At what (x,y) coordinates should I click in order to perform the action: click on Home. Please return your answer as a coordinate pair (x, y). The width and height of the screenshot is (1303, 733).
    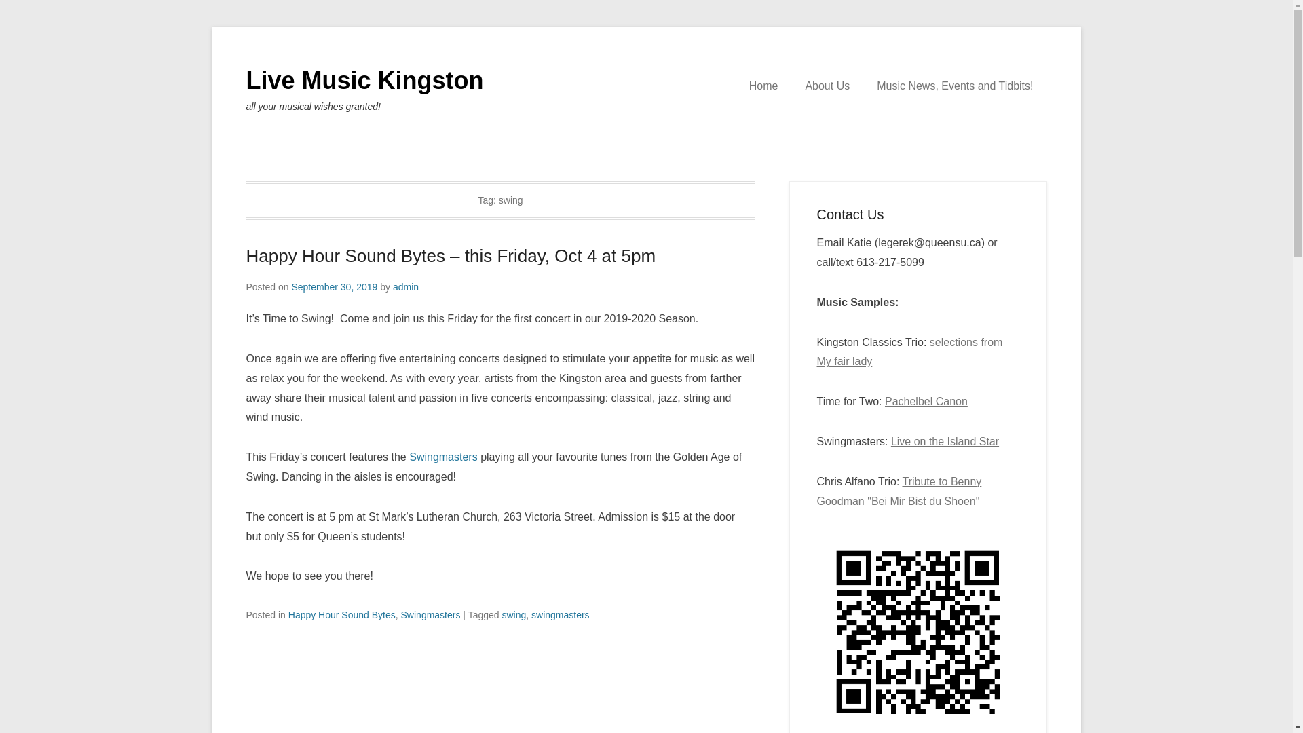
    Looking at the image, I should click on (764, 86).